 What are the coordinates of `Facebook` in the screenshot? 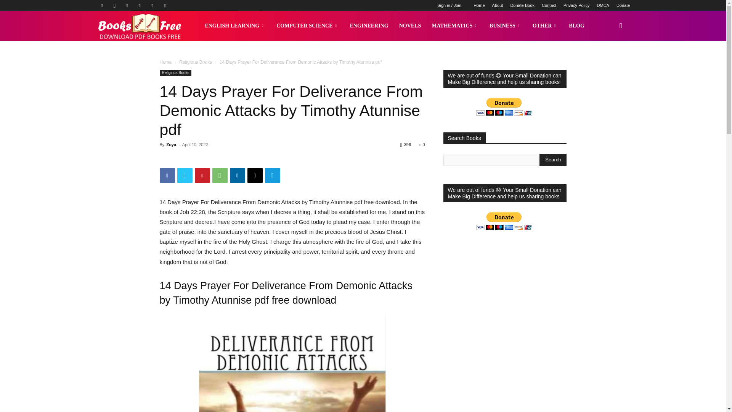 It's located at (101, 5).